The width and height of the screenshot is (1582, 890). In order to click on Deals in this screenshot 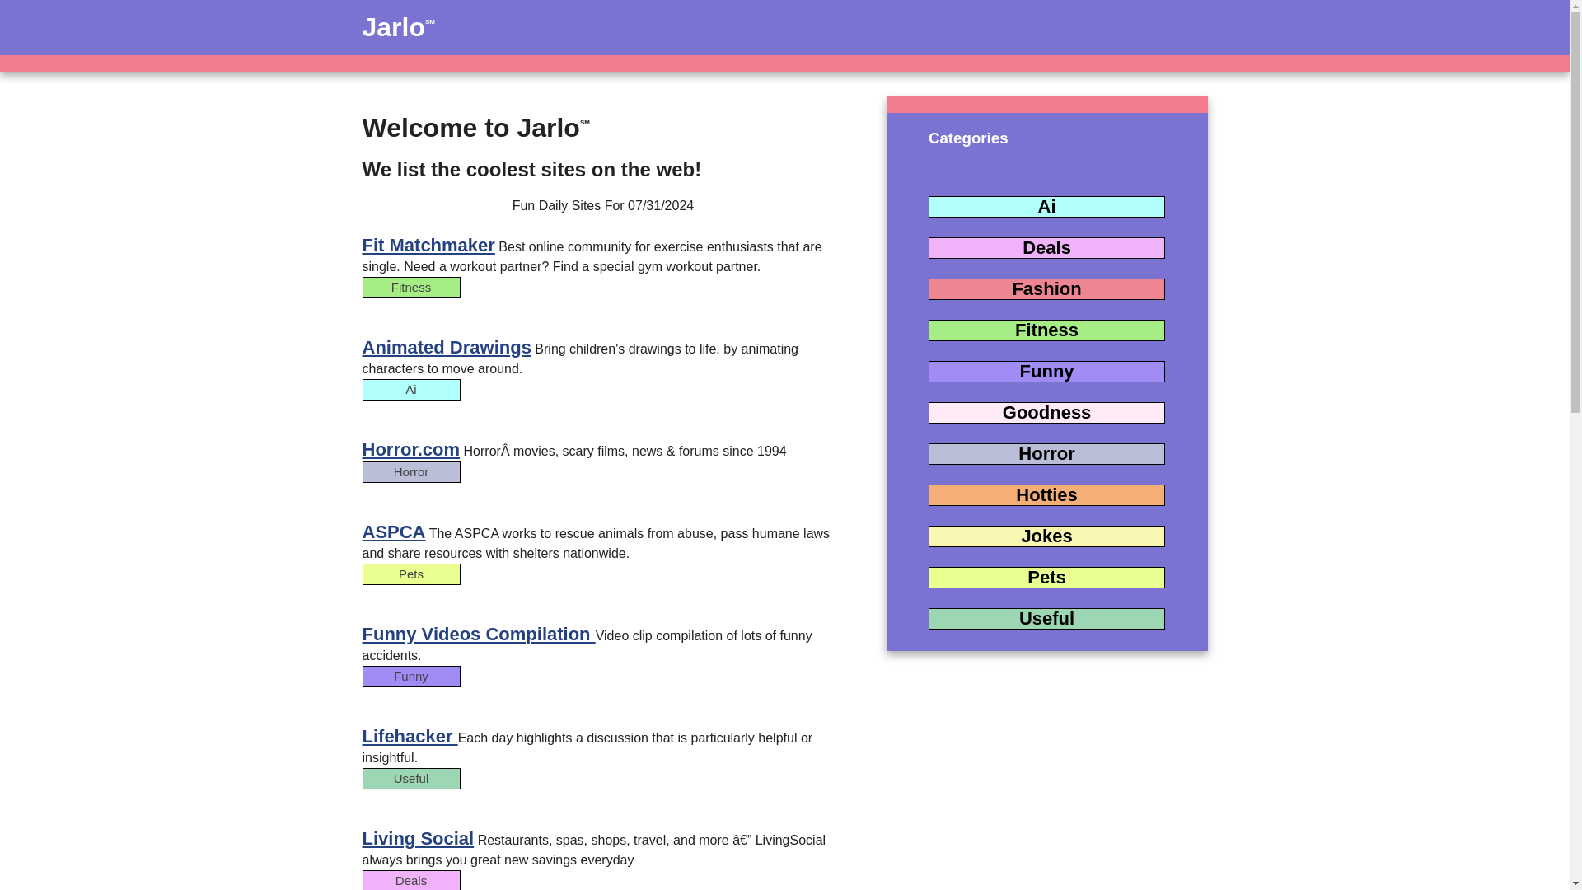, I will do `click(1046, 255)`.